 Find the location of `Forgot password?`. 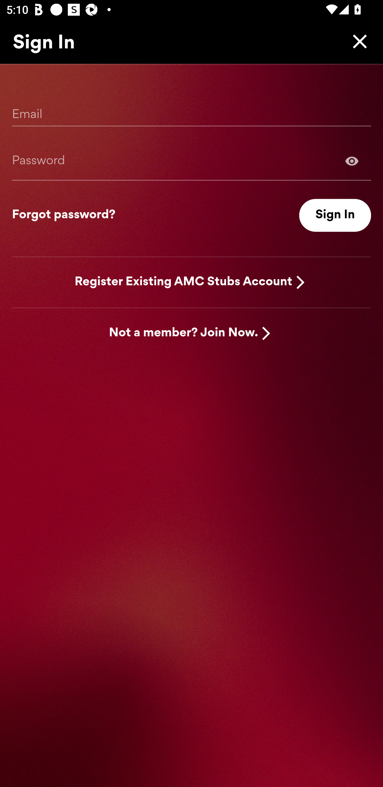

Forgot password? is located at coordinates (64, 215).